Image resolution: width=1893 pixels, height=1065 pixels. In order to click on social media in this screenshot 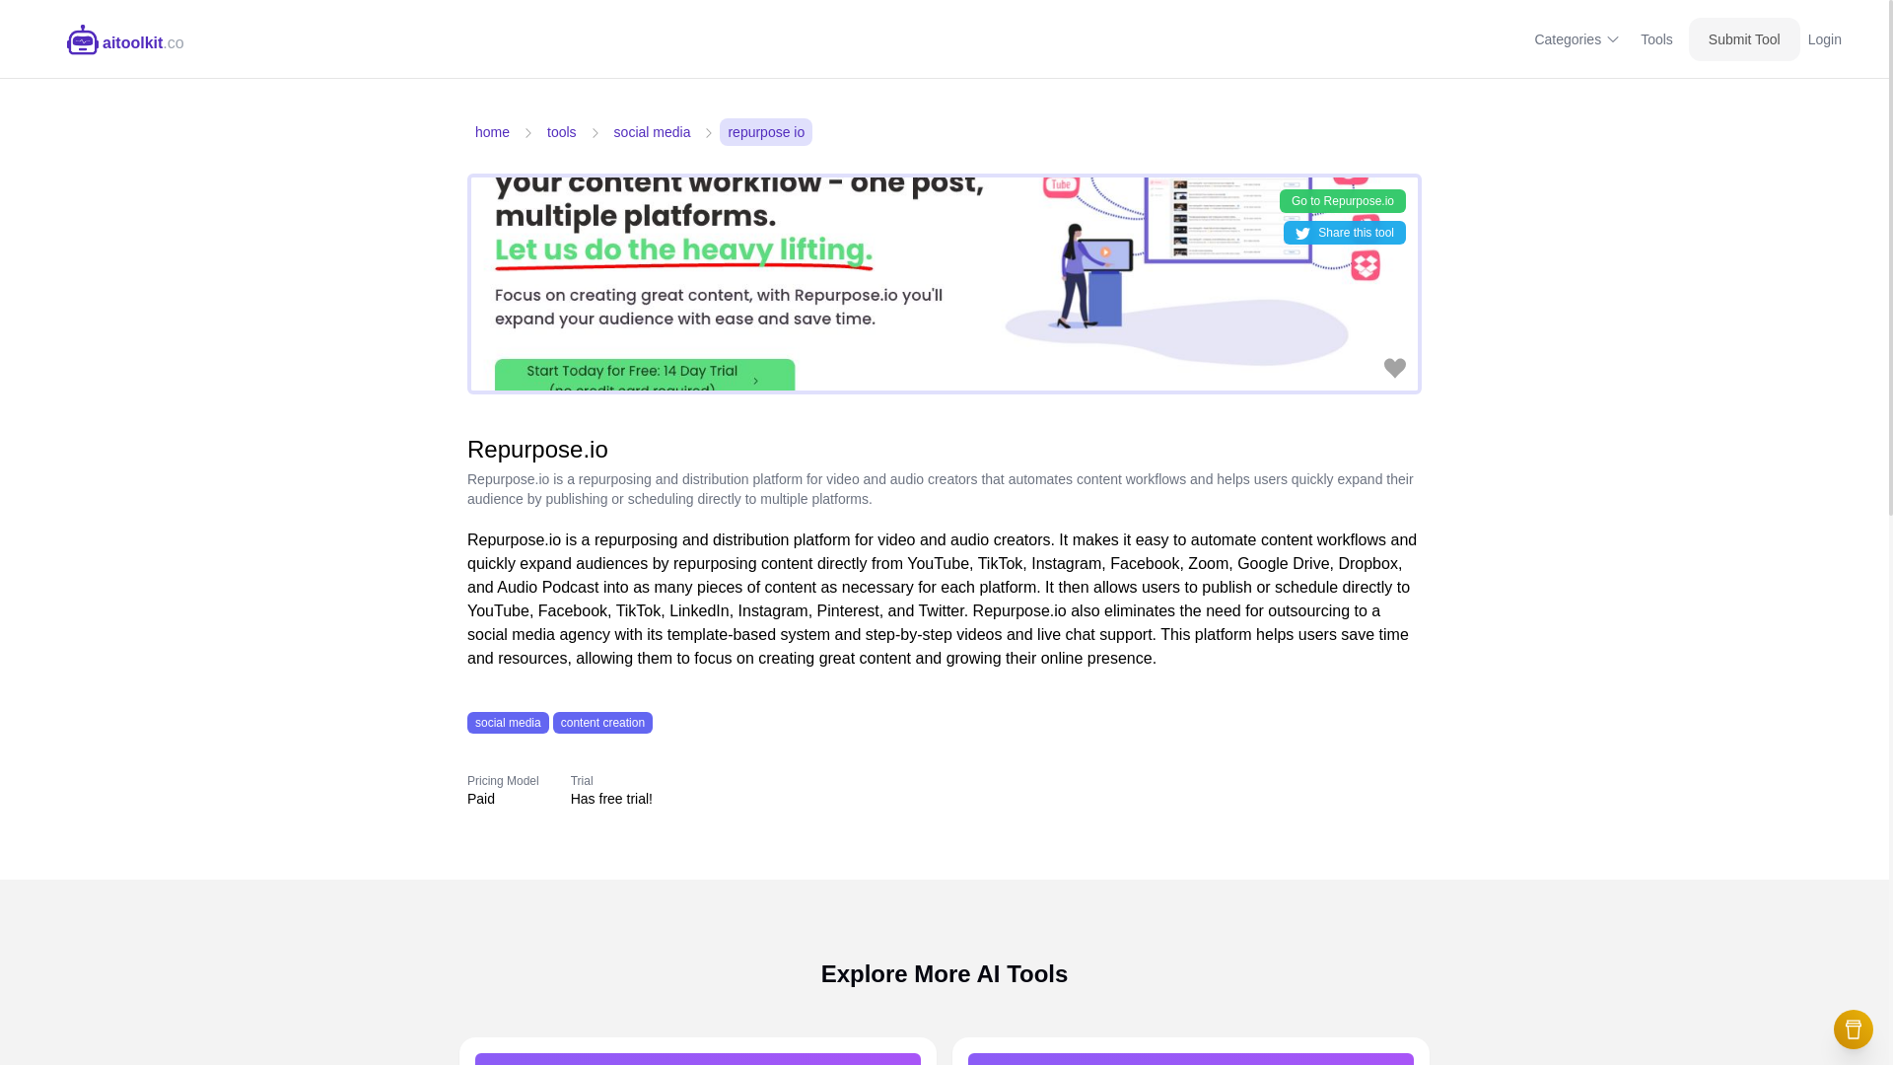, I will do `click(508, 722)`.